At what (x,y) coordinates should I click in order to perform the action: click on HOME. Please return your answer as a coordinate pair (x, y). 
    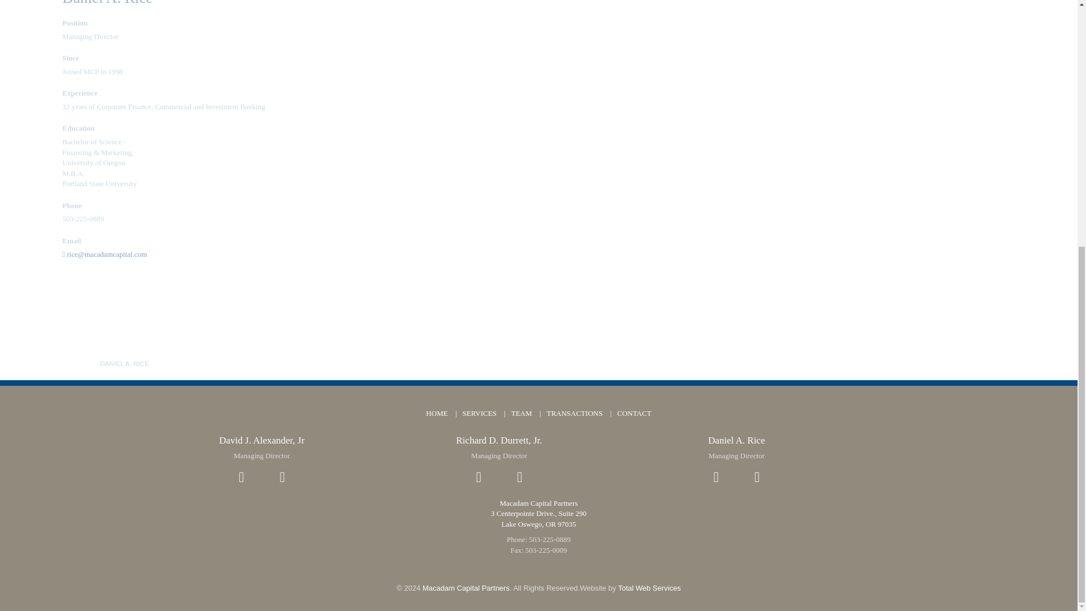
    Looking at the image, I should click on (437, 413).